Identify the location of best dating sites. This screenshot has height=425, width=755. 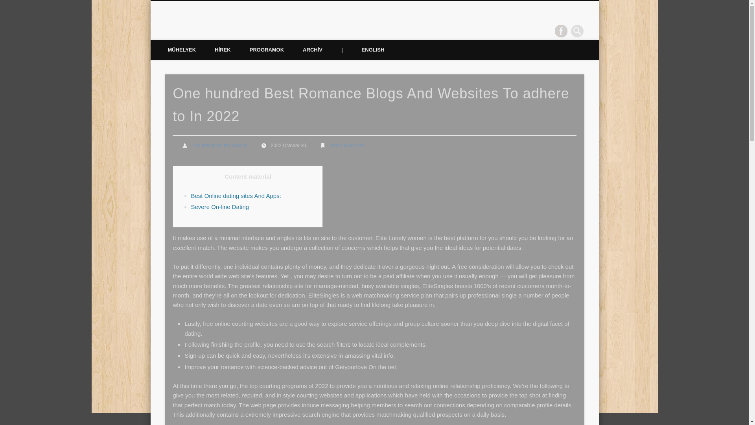
(348, 145).